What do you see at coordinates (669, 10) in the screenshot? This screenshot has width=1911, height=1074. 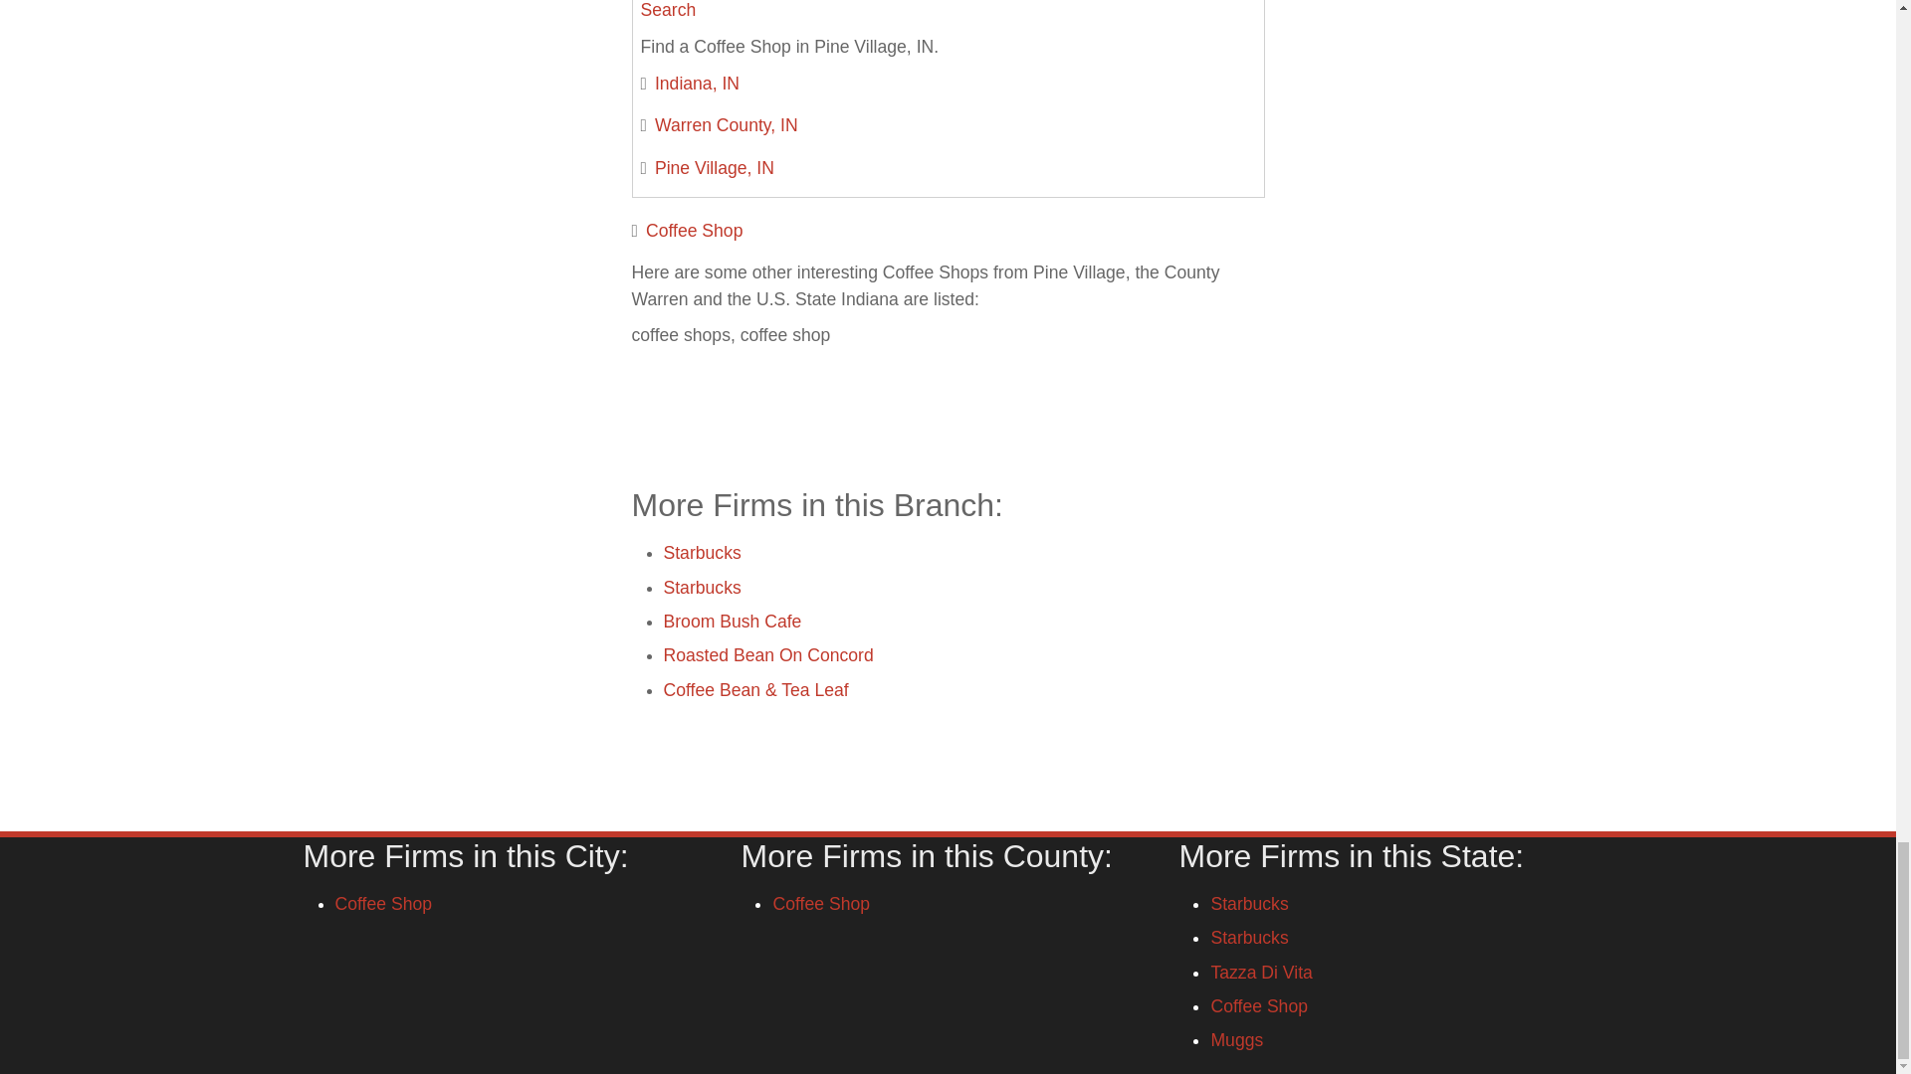 I see `Search` at bounding box center [669, 10].